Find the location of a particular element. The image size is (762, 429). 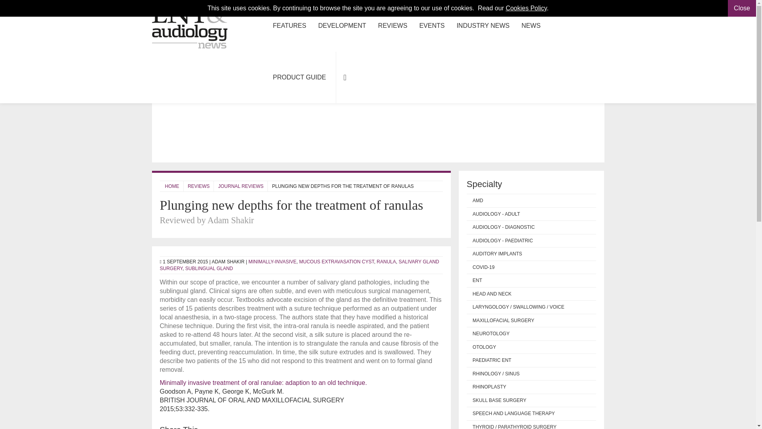

REVIEWS is located at coordinates (393, 25).